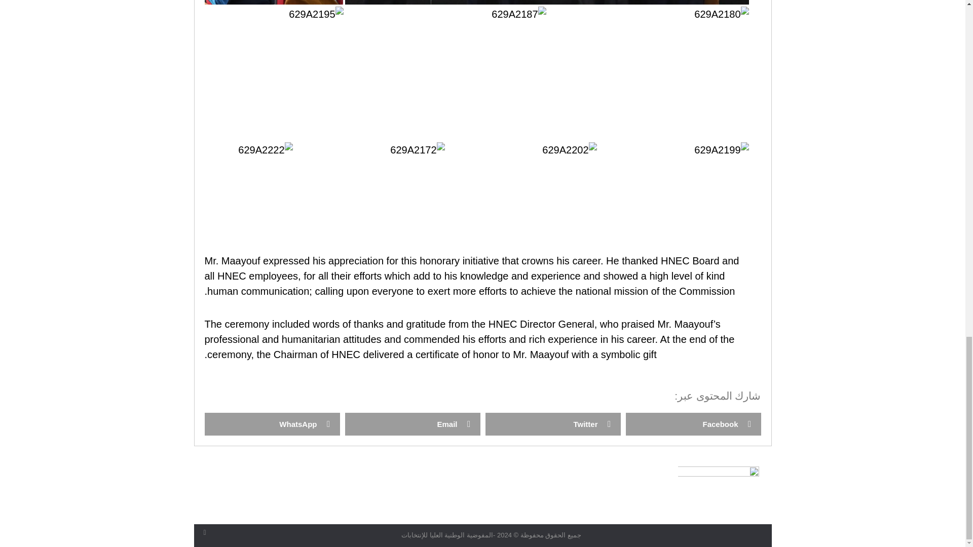 The height and width of the screenshot is (547, 973). What do you see at coordinates (721, 150) in the screenshot?
I see `629A2199` at bounding box center [721, 150].